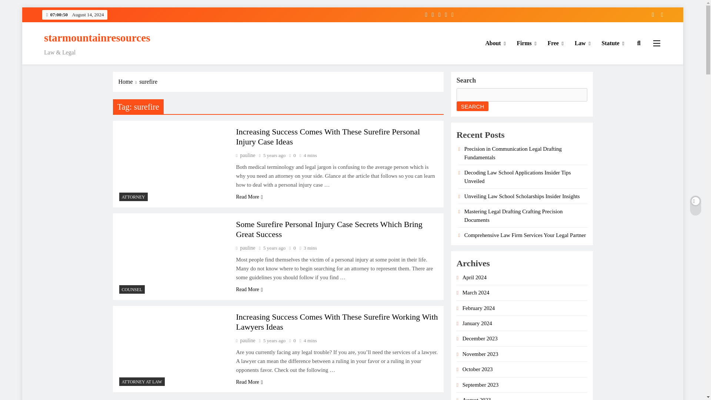 Image resolution: width=711 pixels, height=400 pixels. Describe the element at coordinates (97, 38) in the screenshot. I see `starmountainresources` at that location.